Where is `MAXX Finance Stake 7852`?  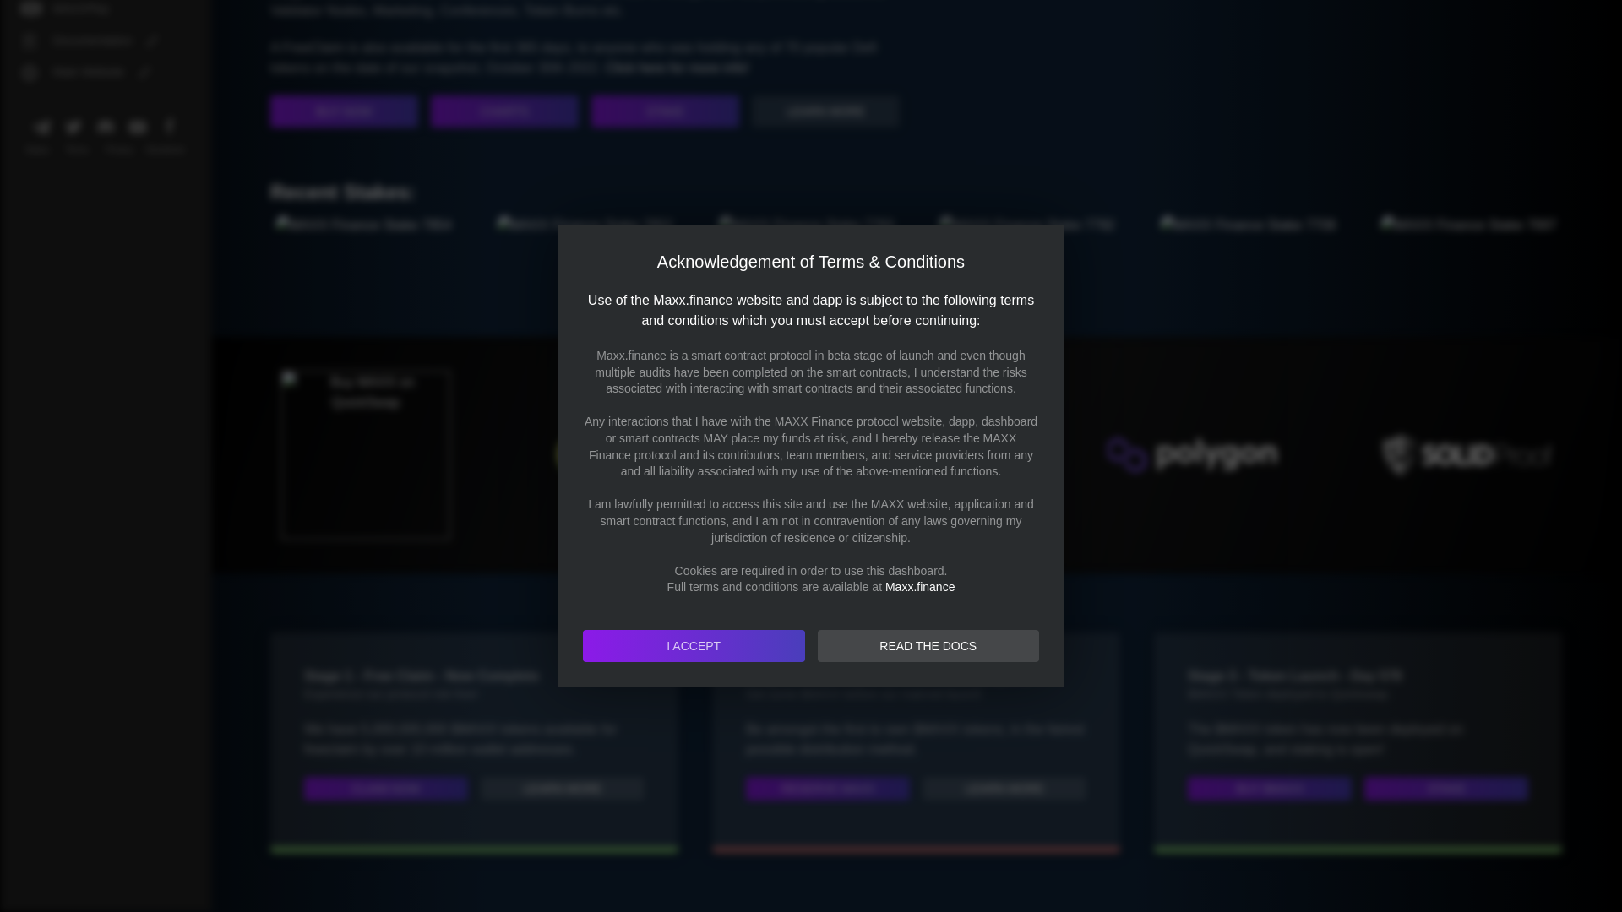 MAXX Finance Stake 7852 is located at coordinates (585, 225).